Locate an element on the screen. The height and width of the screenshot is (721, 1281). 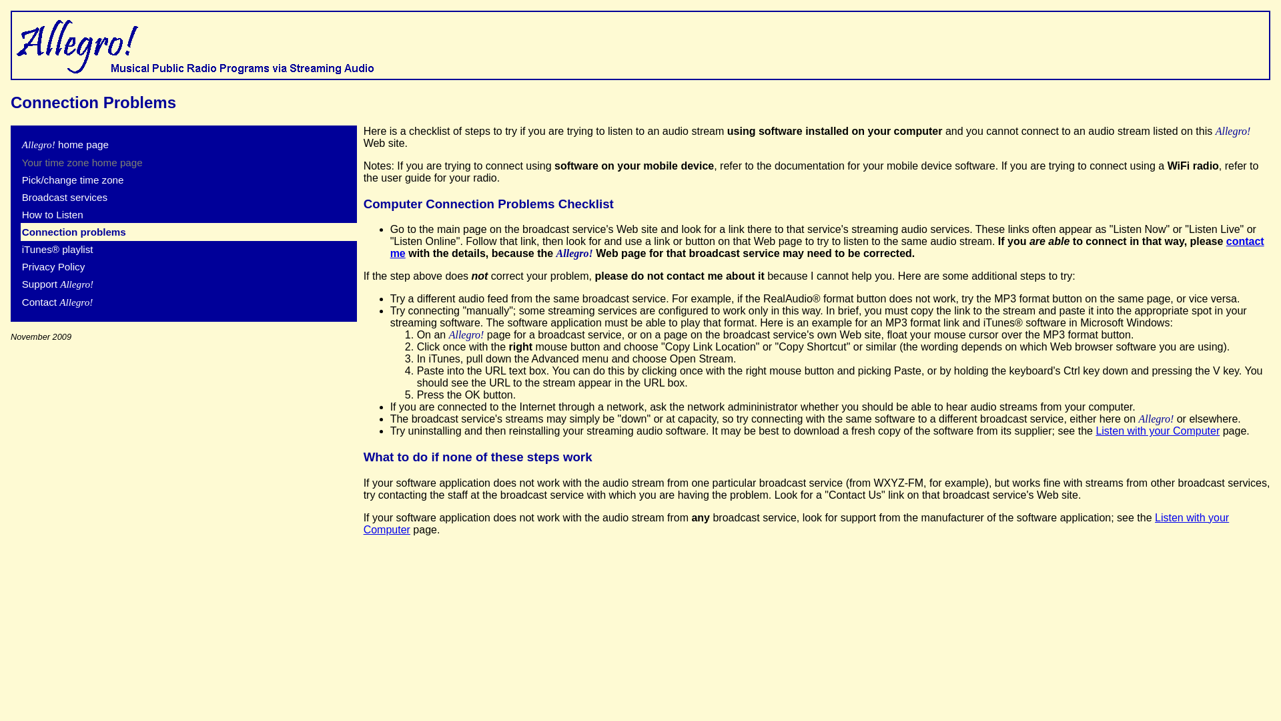
Date last reviewed or revised is located at coordinates (41, 336).